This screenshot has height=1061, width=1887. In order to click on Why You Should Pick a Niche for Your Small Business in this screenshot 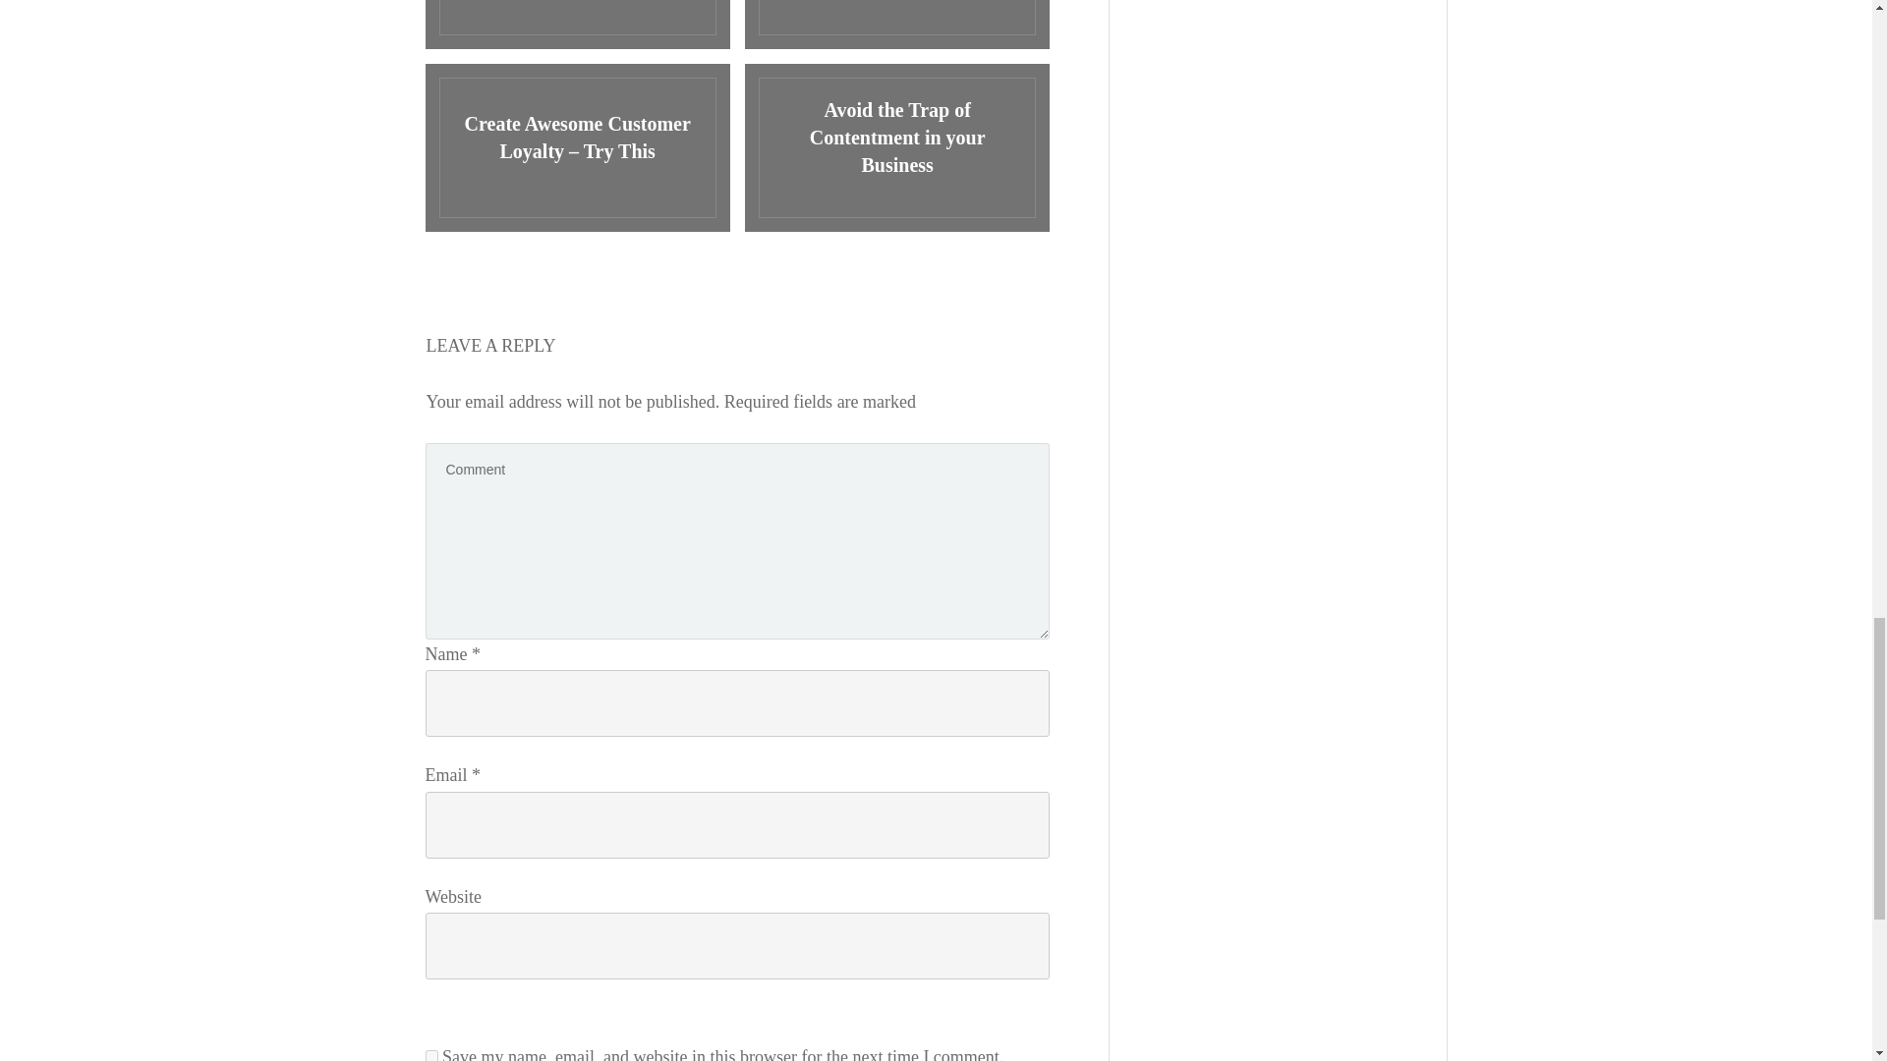, I will do `click(576, 24)`.